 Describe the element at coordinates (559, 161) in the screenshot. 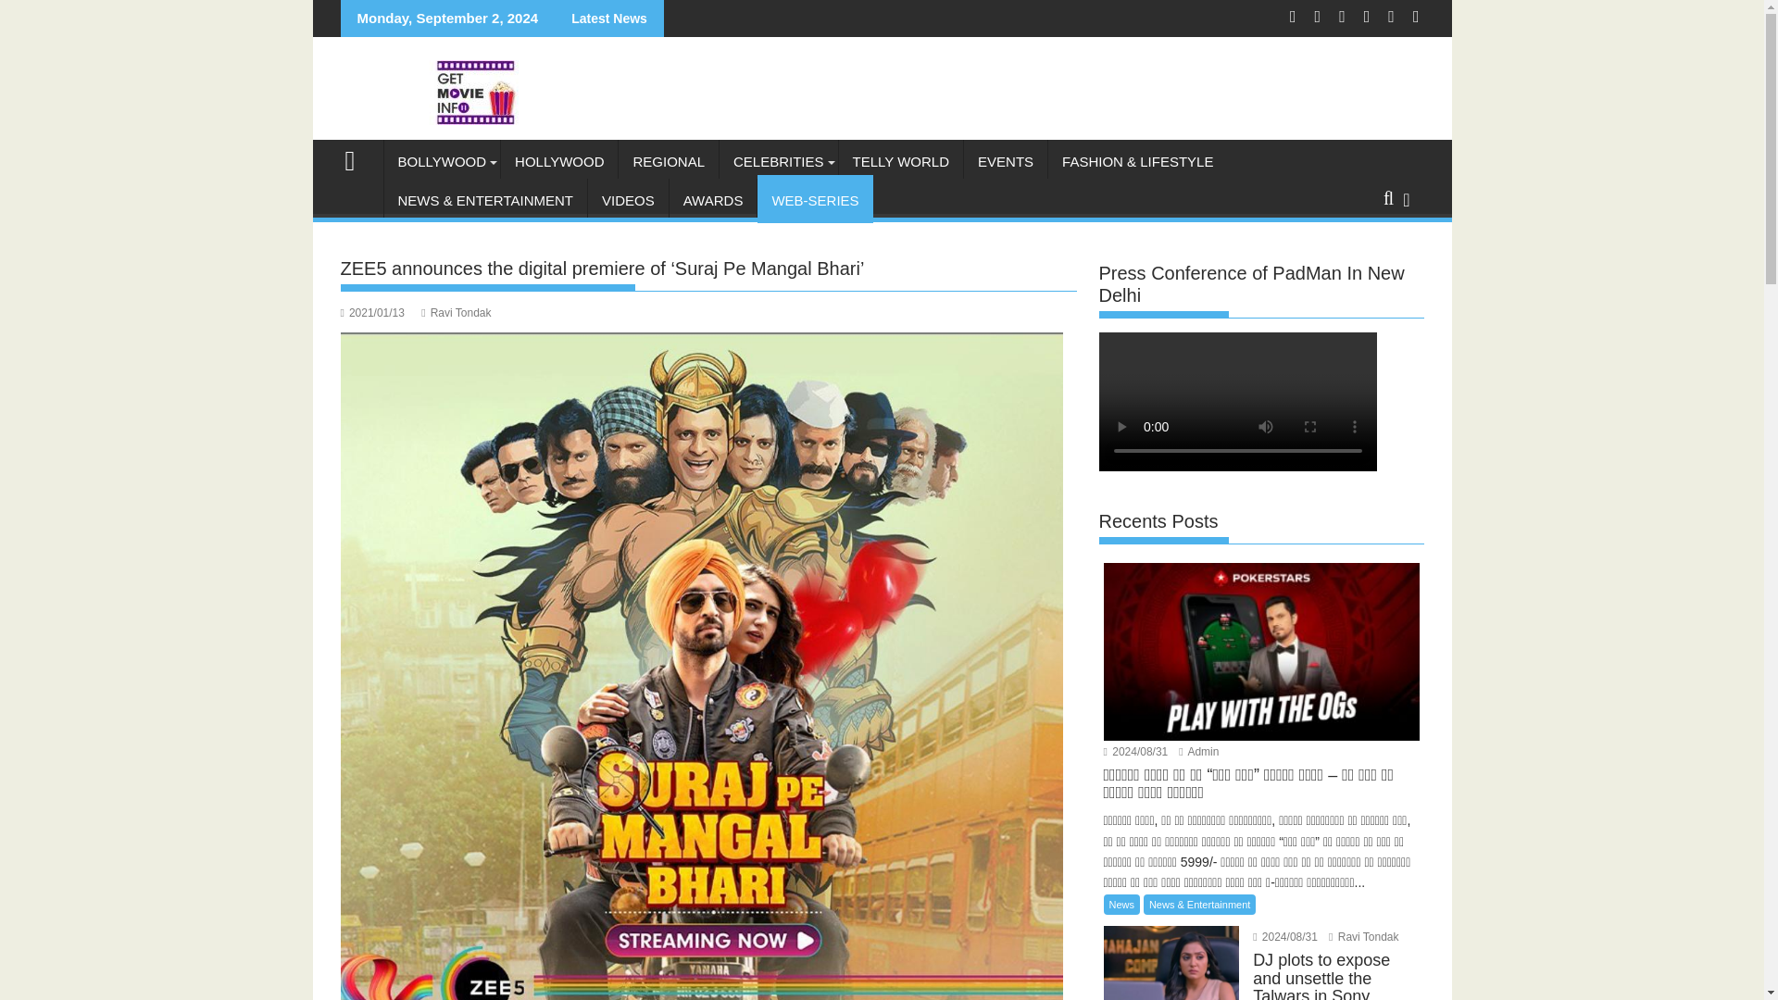

I see `HOLLYWOOD` at that location.